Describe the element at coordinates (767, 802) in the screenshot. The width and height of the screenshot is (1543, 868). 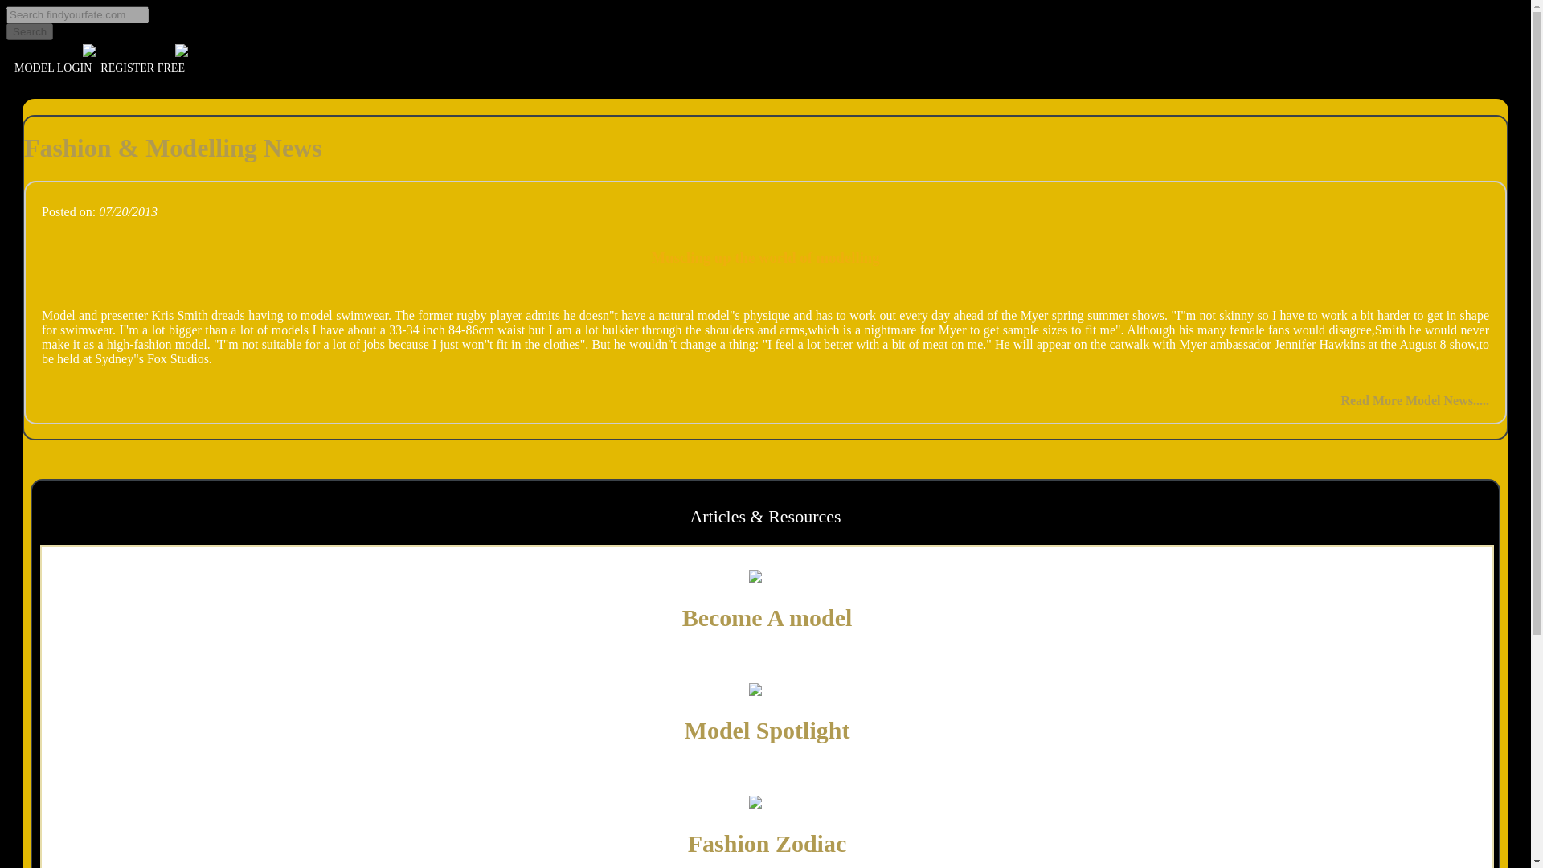
I see `Man` at that location.